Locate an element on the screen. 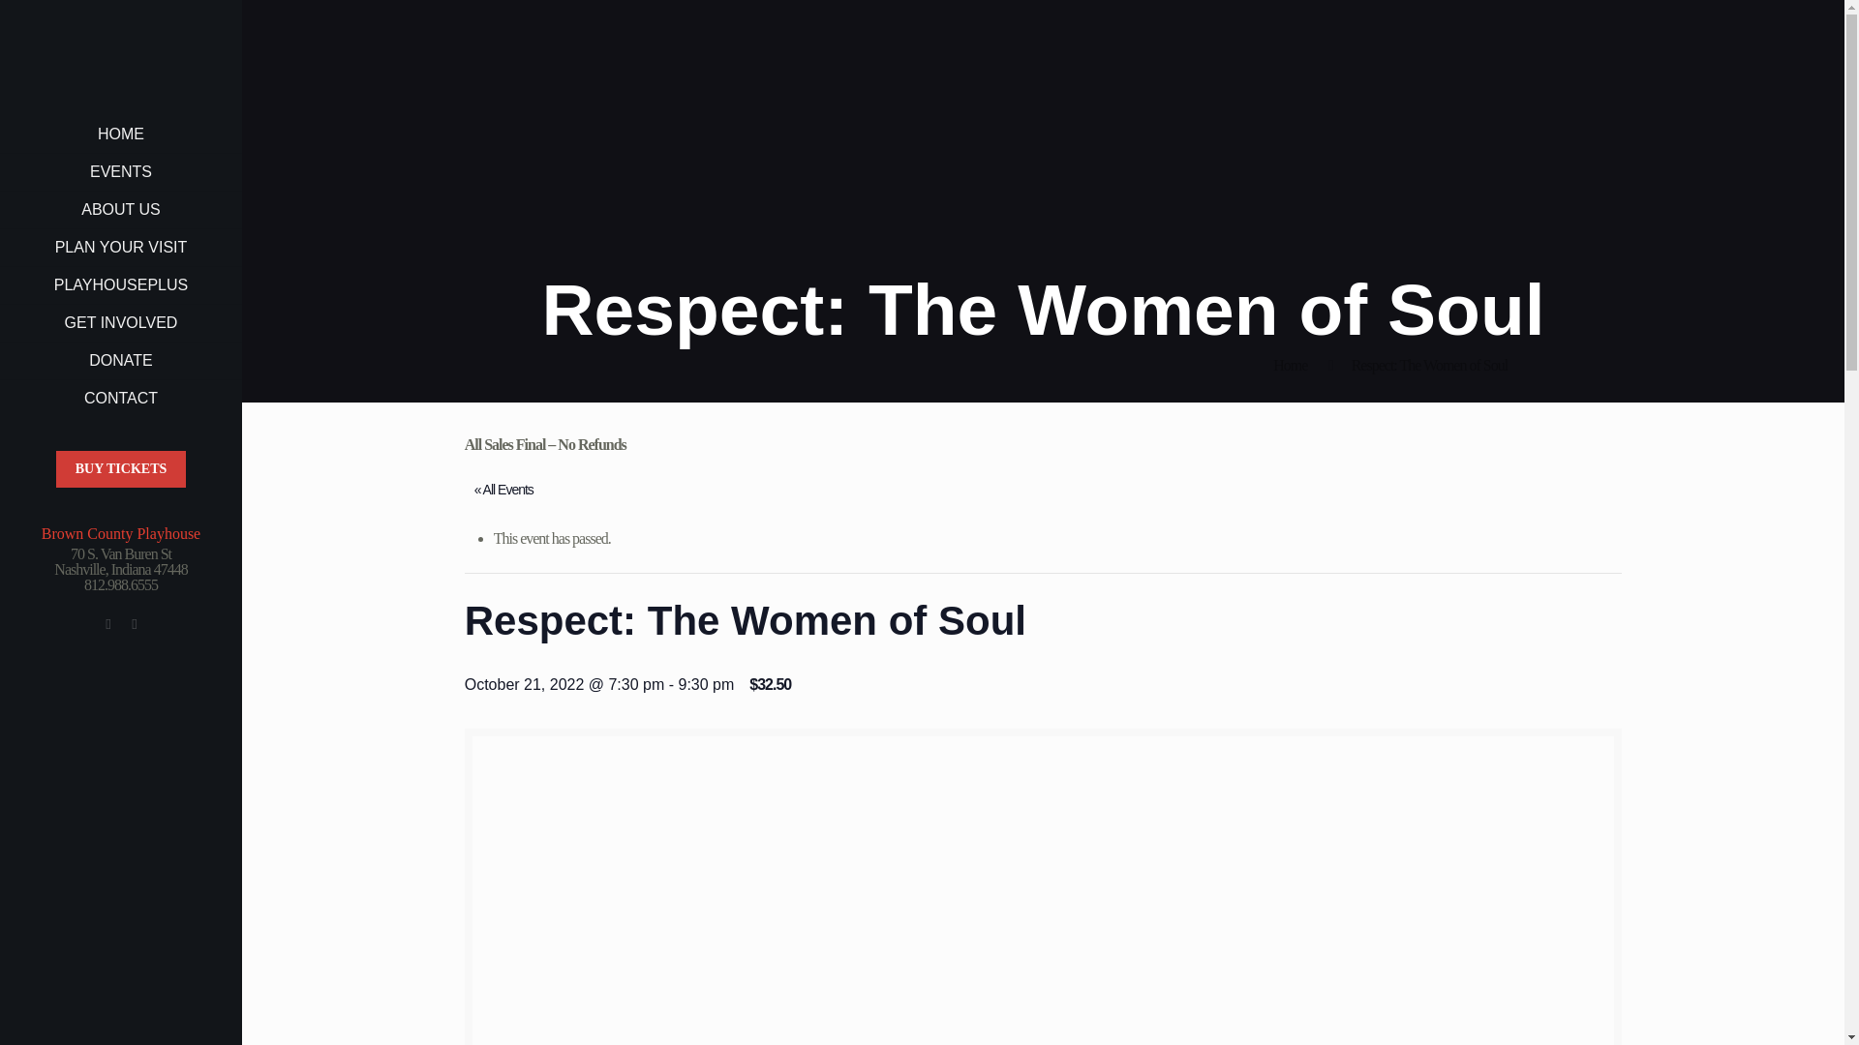 This screenshot has width=1859, height=1045. HOME is located at coordinates (120, 134).